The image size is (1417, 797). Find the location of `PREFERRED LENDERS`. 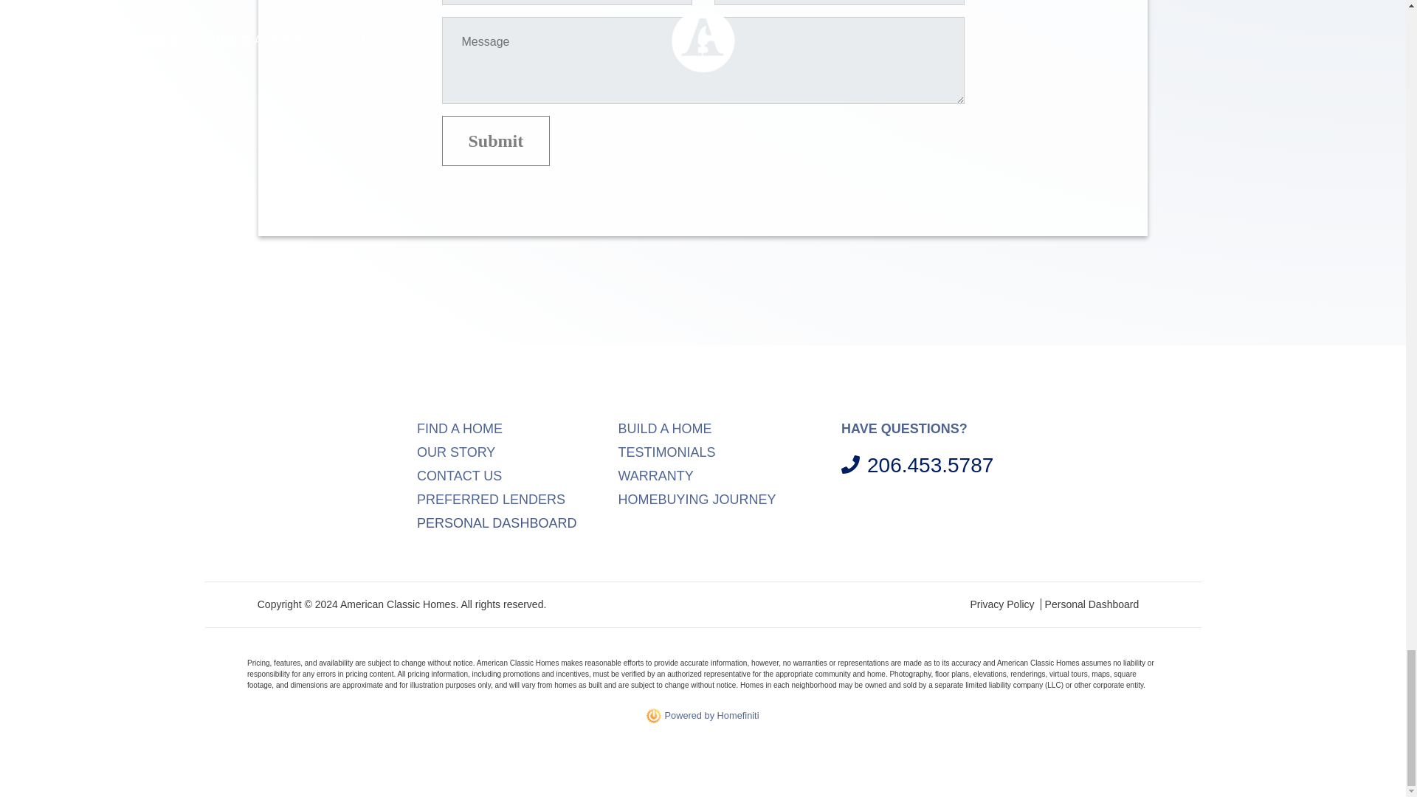

PREFERRED LENDERS is located at coordinates (491, 499).